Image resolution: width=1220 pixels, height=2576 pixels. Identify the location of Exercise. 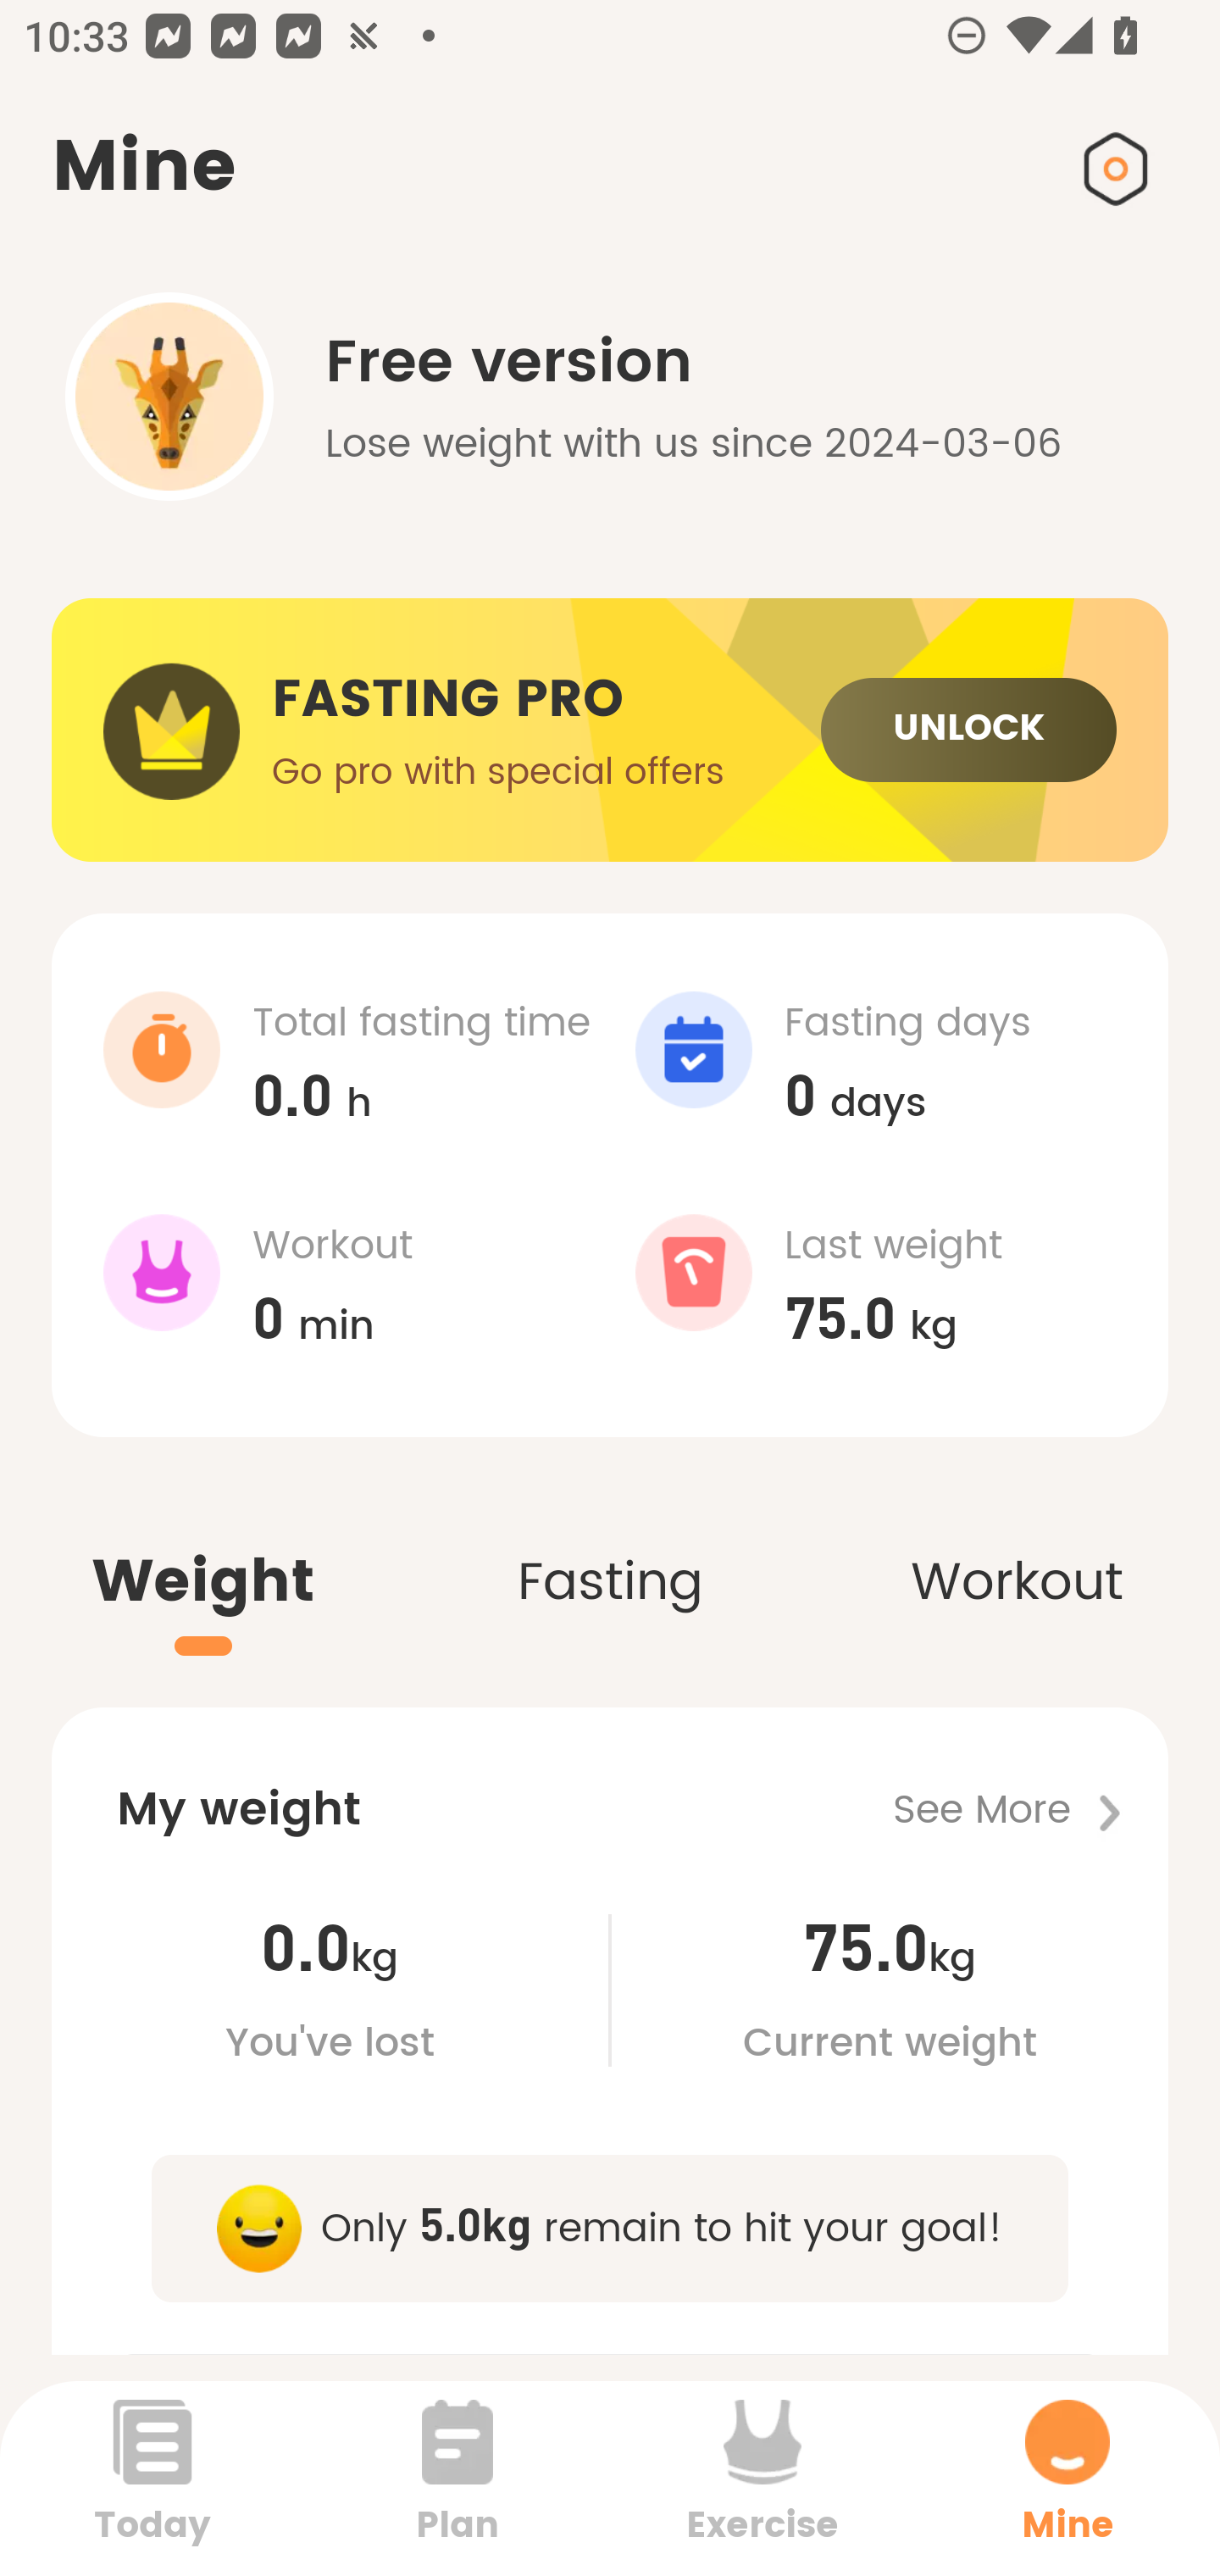
(762, 2478).